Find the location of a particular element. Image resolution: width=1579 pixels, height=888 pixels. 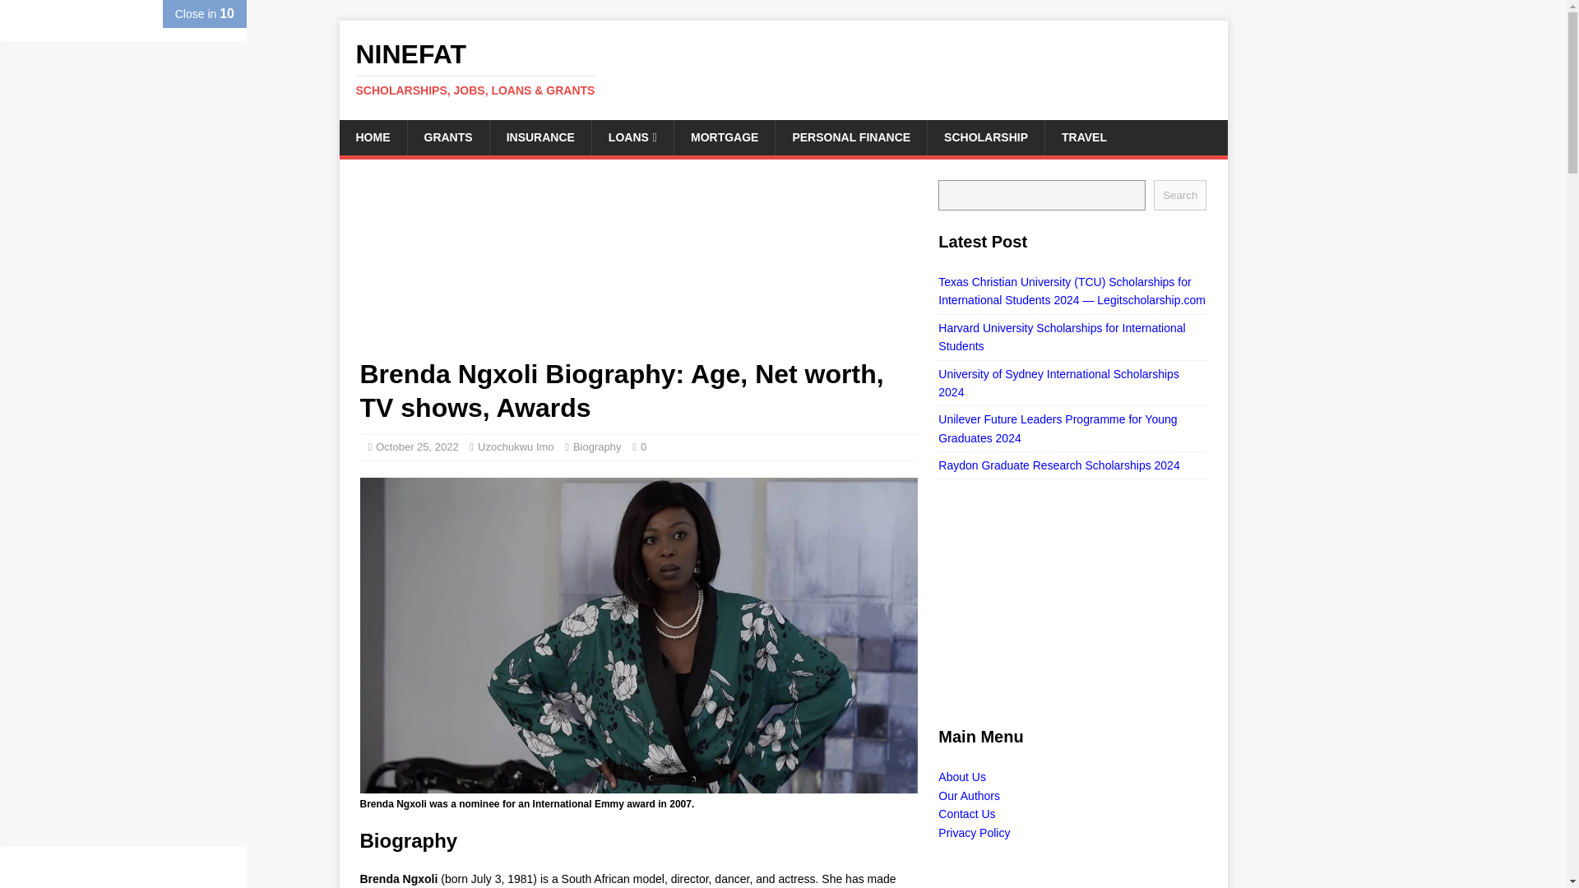

PERSONAL FINANCE is located at coordinates (850, 136).